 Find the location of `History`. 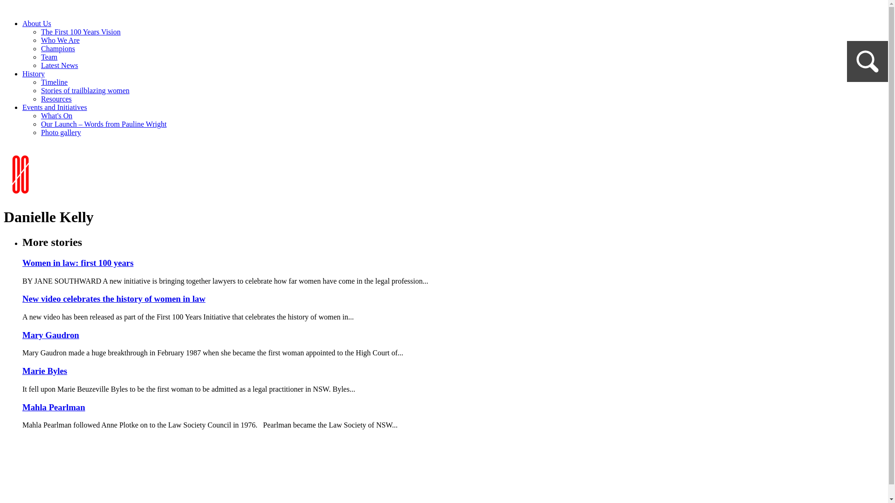

History is located at coordinates (34, 74).